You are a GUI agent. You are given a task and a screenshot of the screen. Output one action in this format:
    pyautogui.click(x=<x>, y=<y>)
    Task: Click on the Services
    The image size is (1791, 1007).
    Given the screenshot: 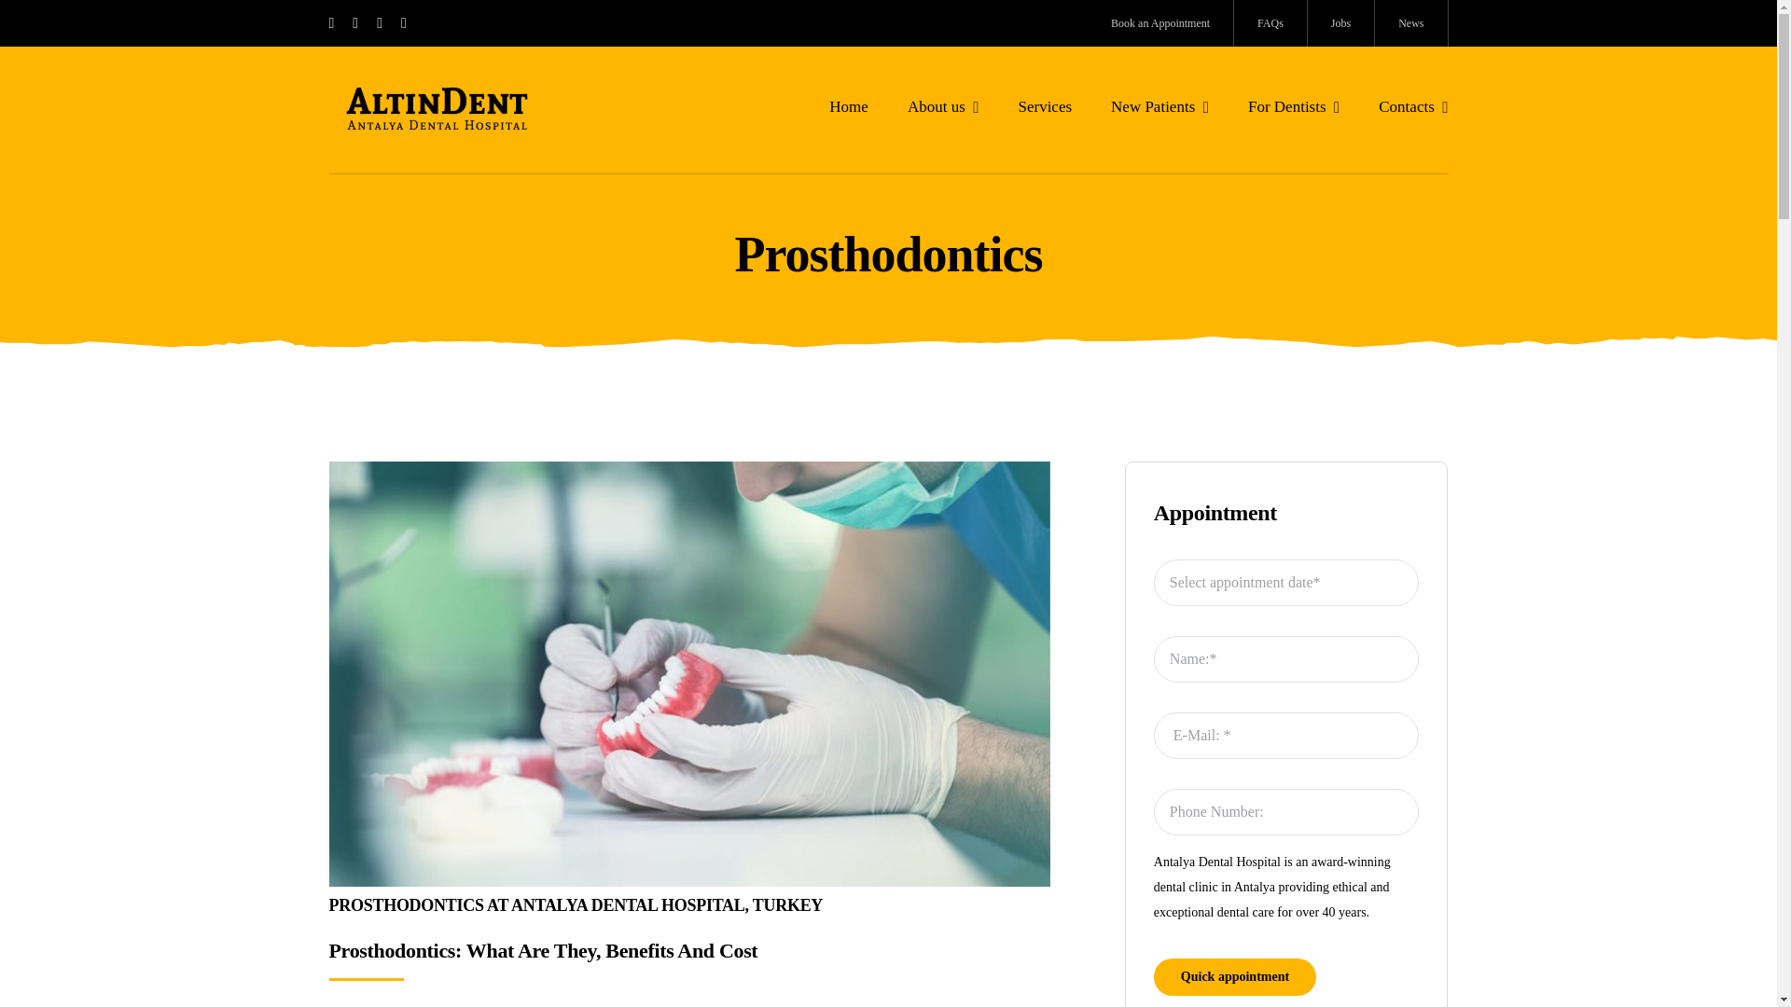 What is the action you would take?
    pyautogui.click(x=1044, y=106)
    